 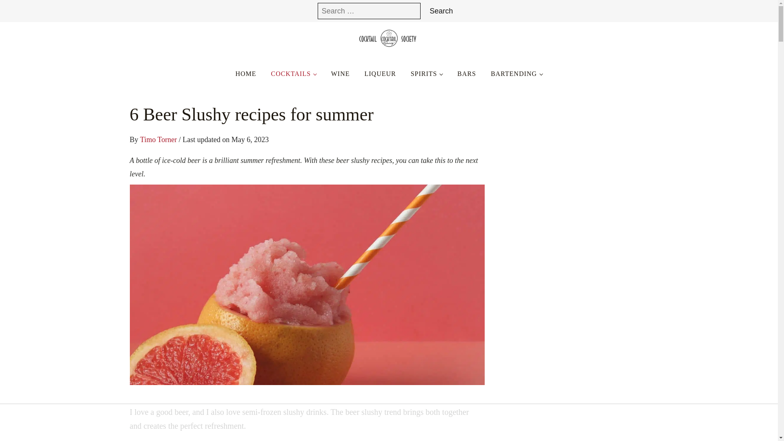 I want to click on WINE, so click(x=341, y=74).